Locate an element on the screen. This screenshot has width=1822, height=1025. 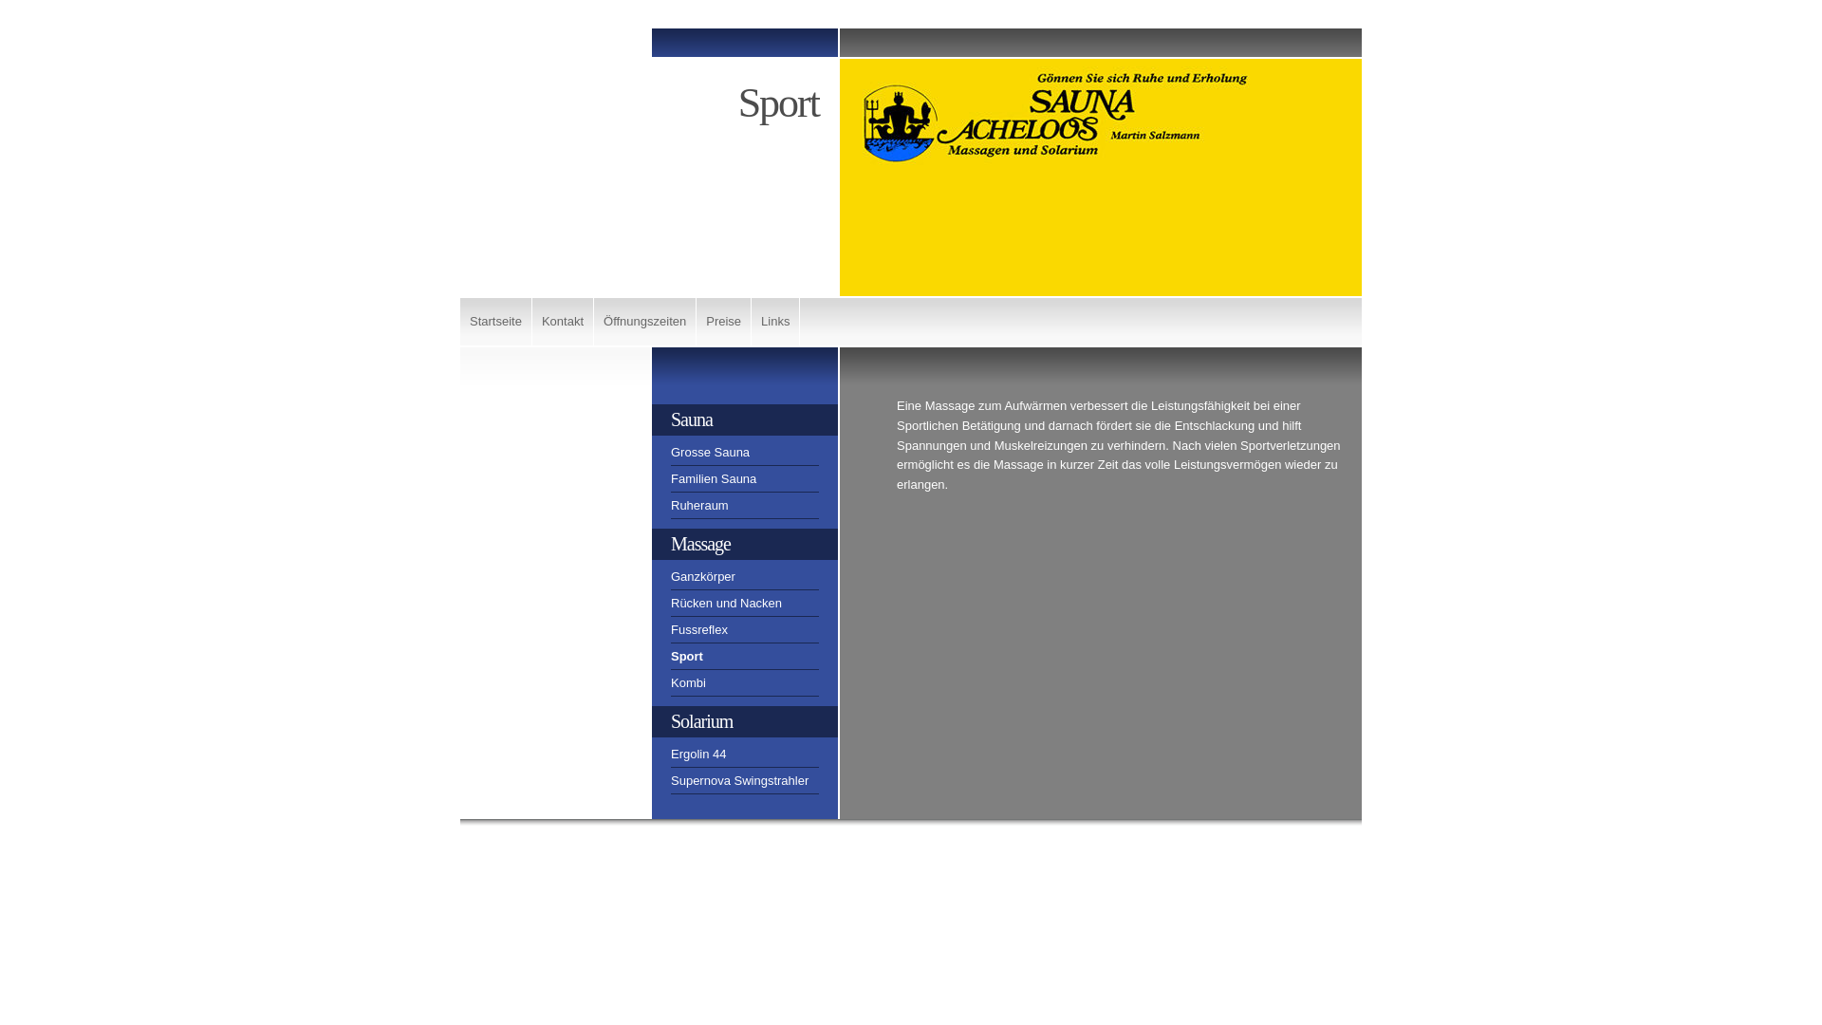
Links is located at coordinates (776, 322).